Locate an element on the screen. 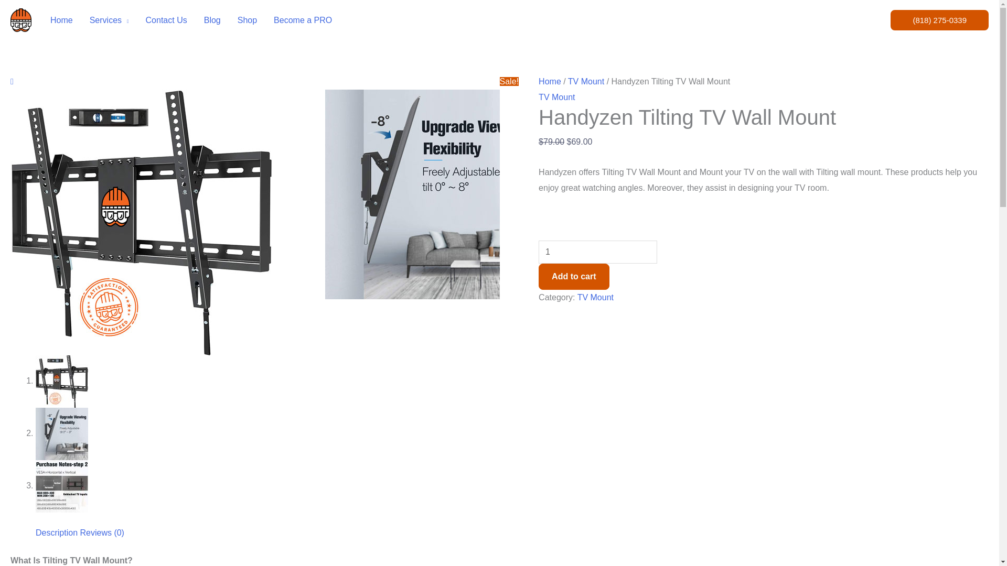 The height and width of the screenshot is (566, 1007). Contact Us is located at coordinates (166, 20).